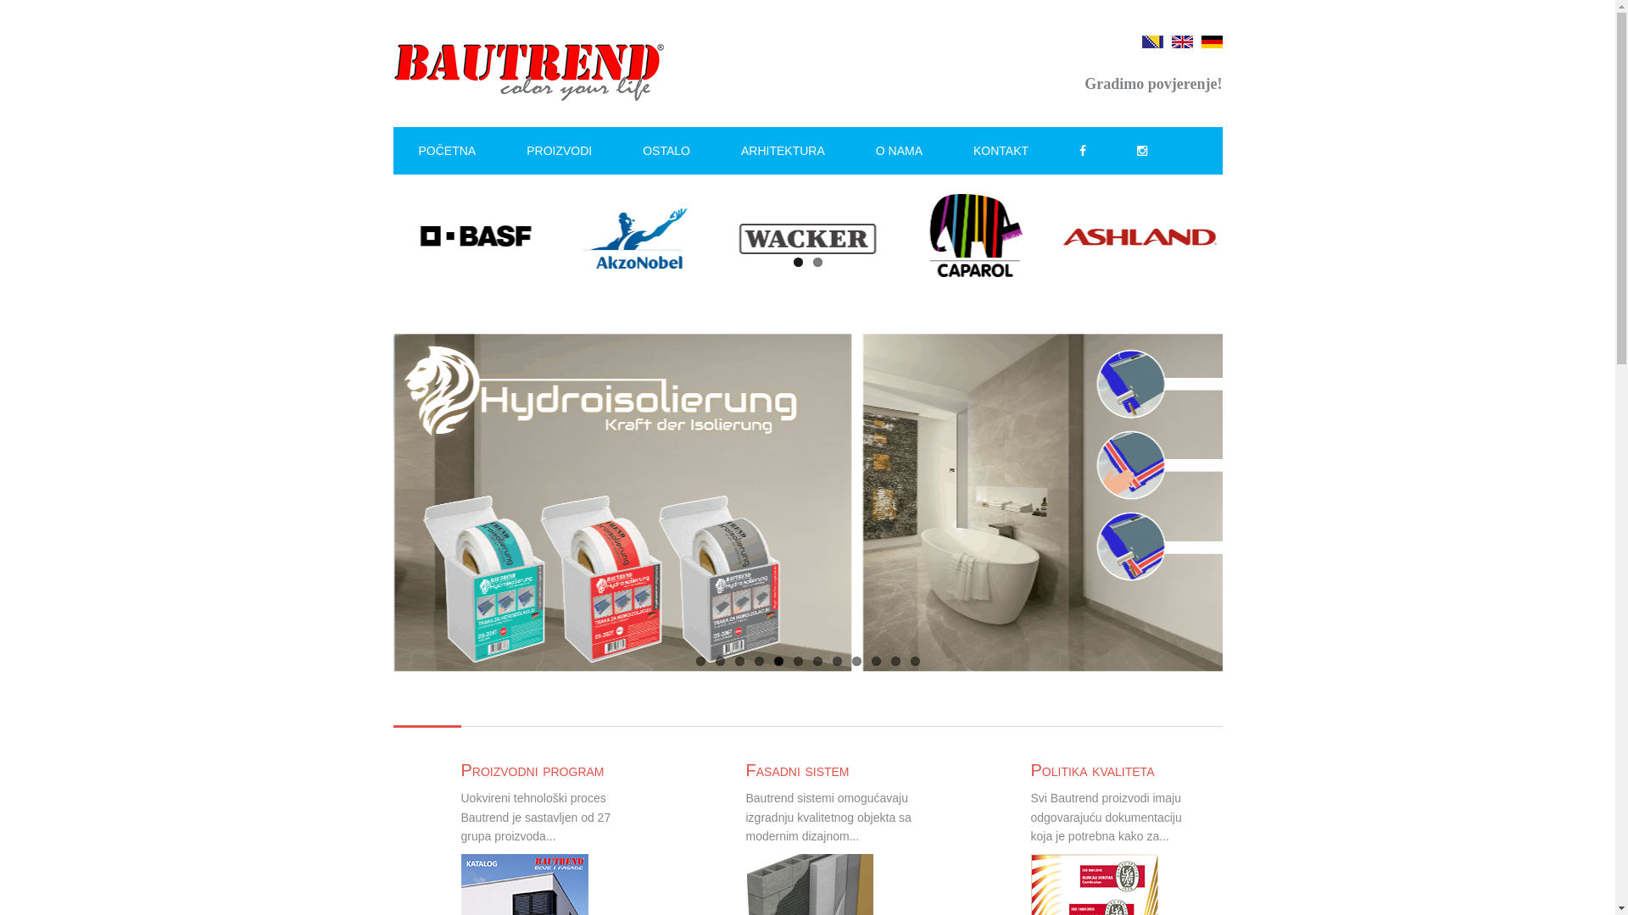 The height and width of the screenshot is (915, 1628). I want to click on 2, so click(817, 263).